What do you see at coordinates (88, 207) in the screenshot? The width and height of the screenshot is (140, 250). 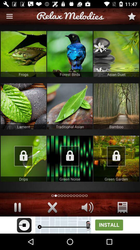 I see `go to sepkar` at bounding box center [88, 207].